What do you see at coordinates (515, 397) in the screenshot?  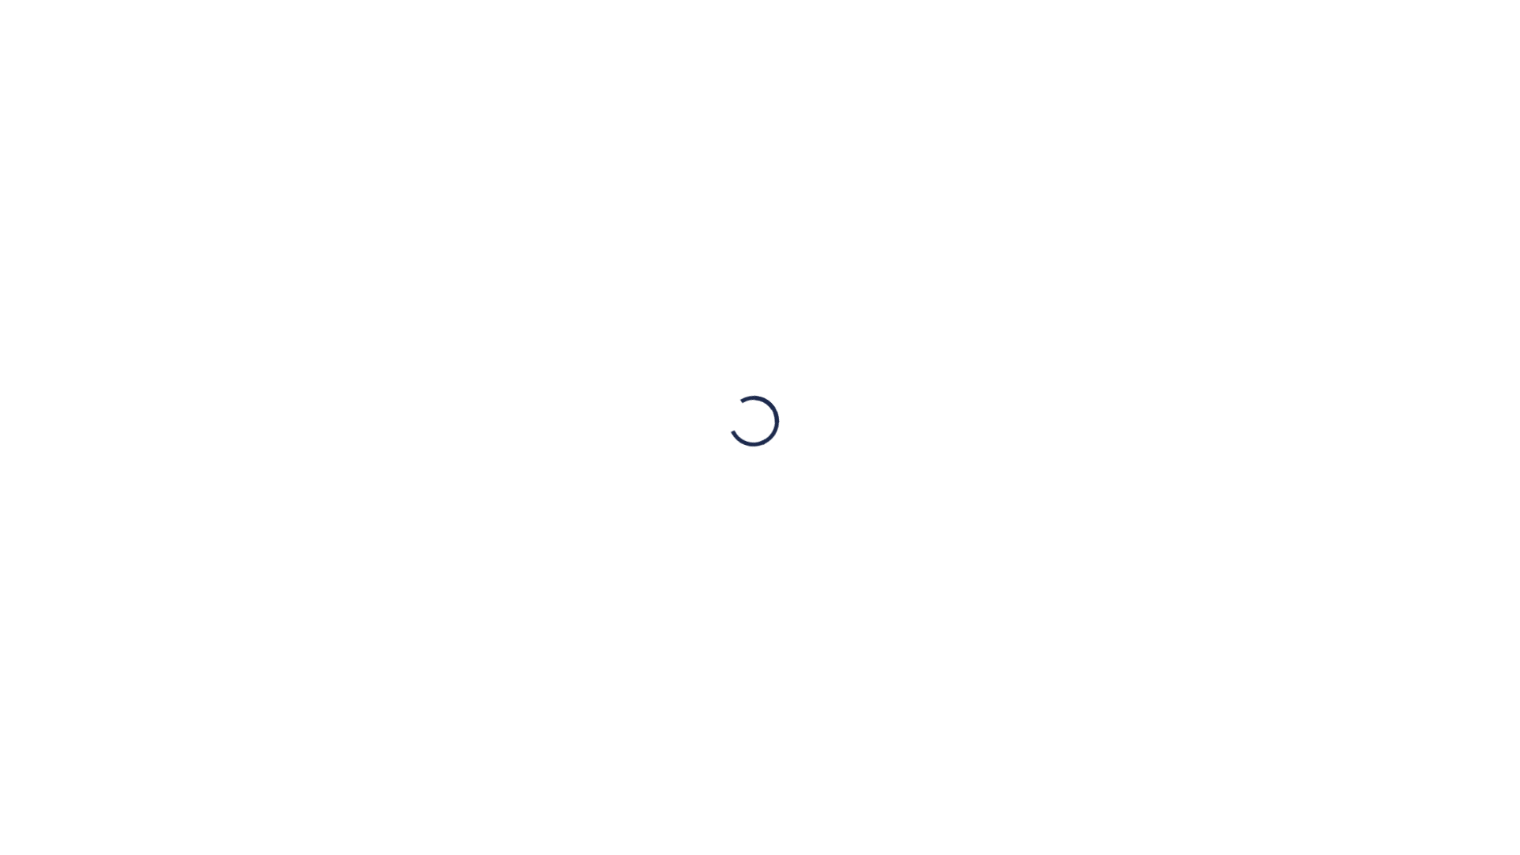 I see `realty@mail.bn.by` at bounding box center [515, 397].